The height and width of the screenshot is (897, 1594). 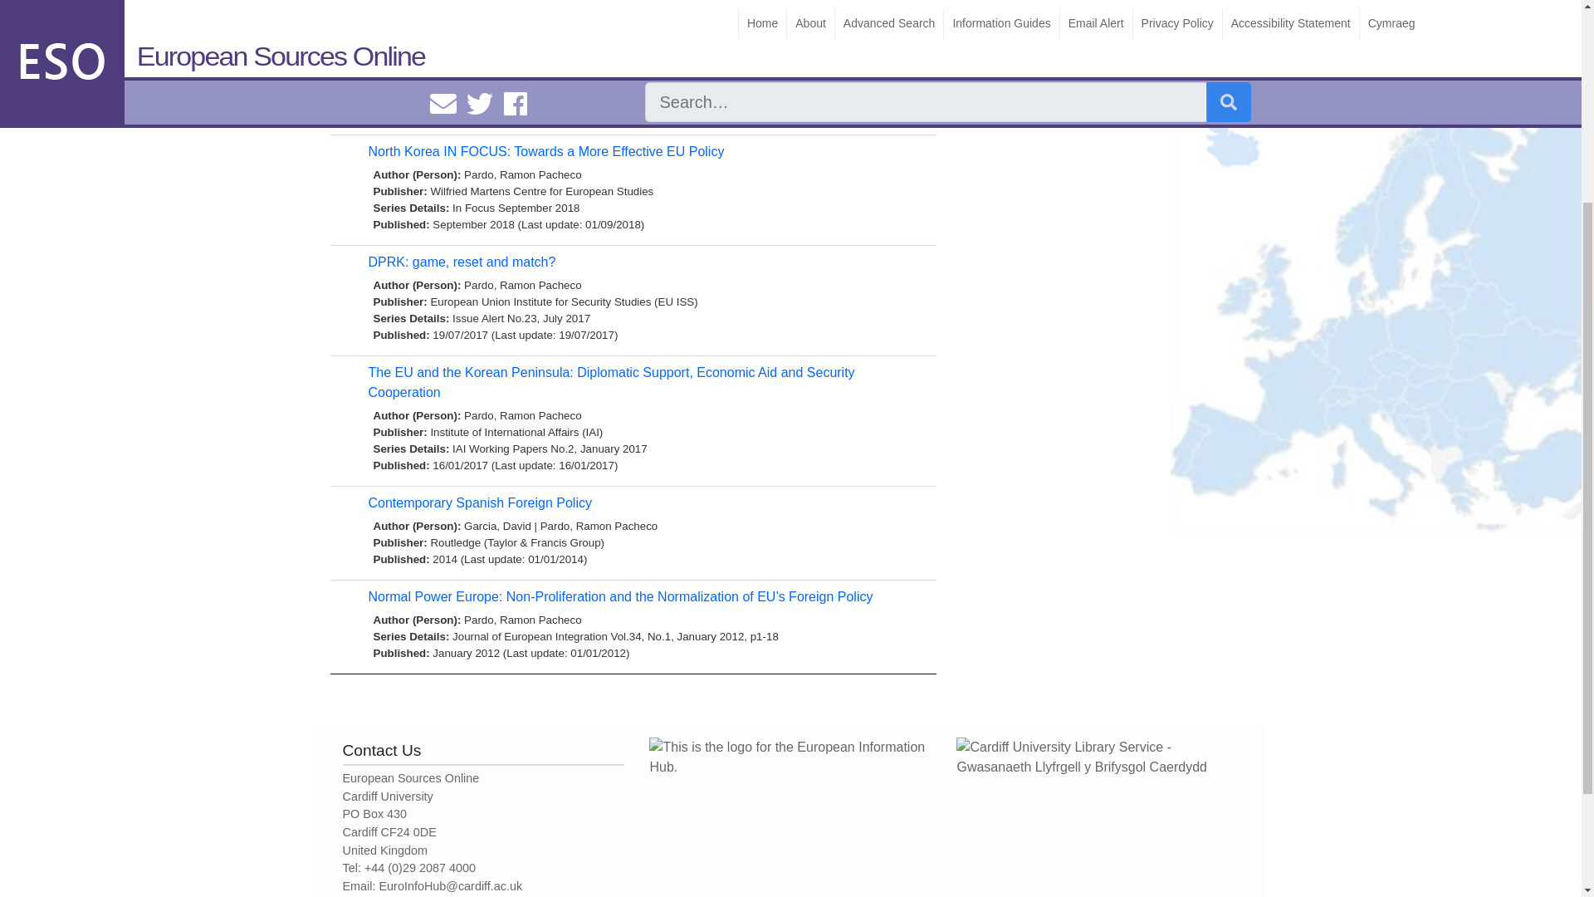 What do you see at coordinates (500, 448) in the screenshot?
I see `IAI Working Papers` at bounding box center [500, 448].